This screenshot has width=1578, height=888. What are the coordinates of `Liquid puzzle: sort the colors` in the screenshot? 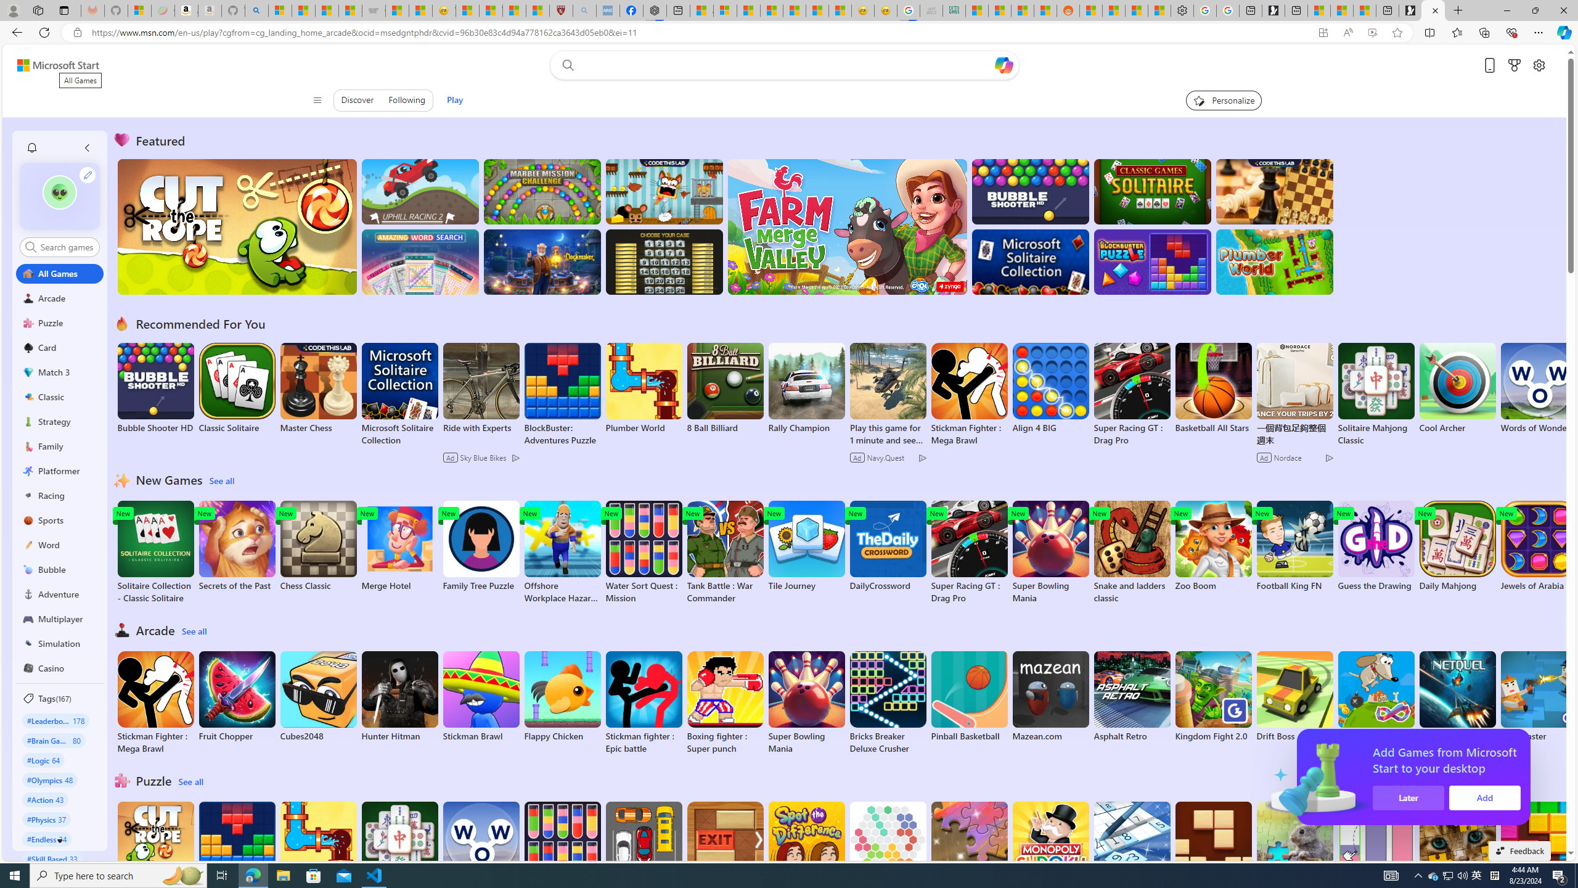 It's located at (1376, 853).